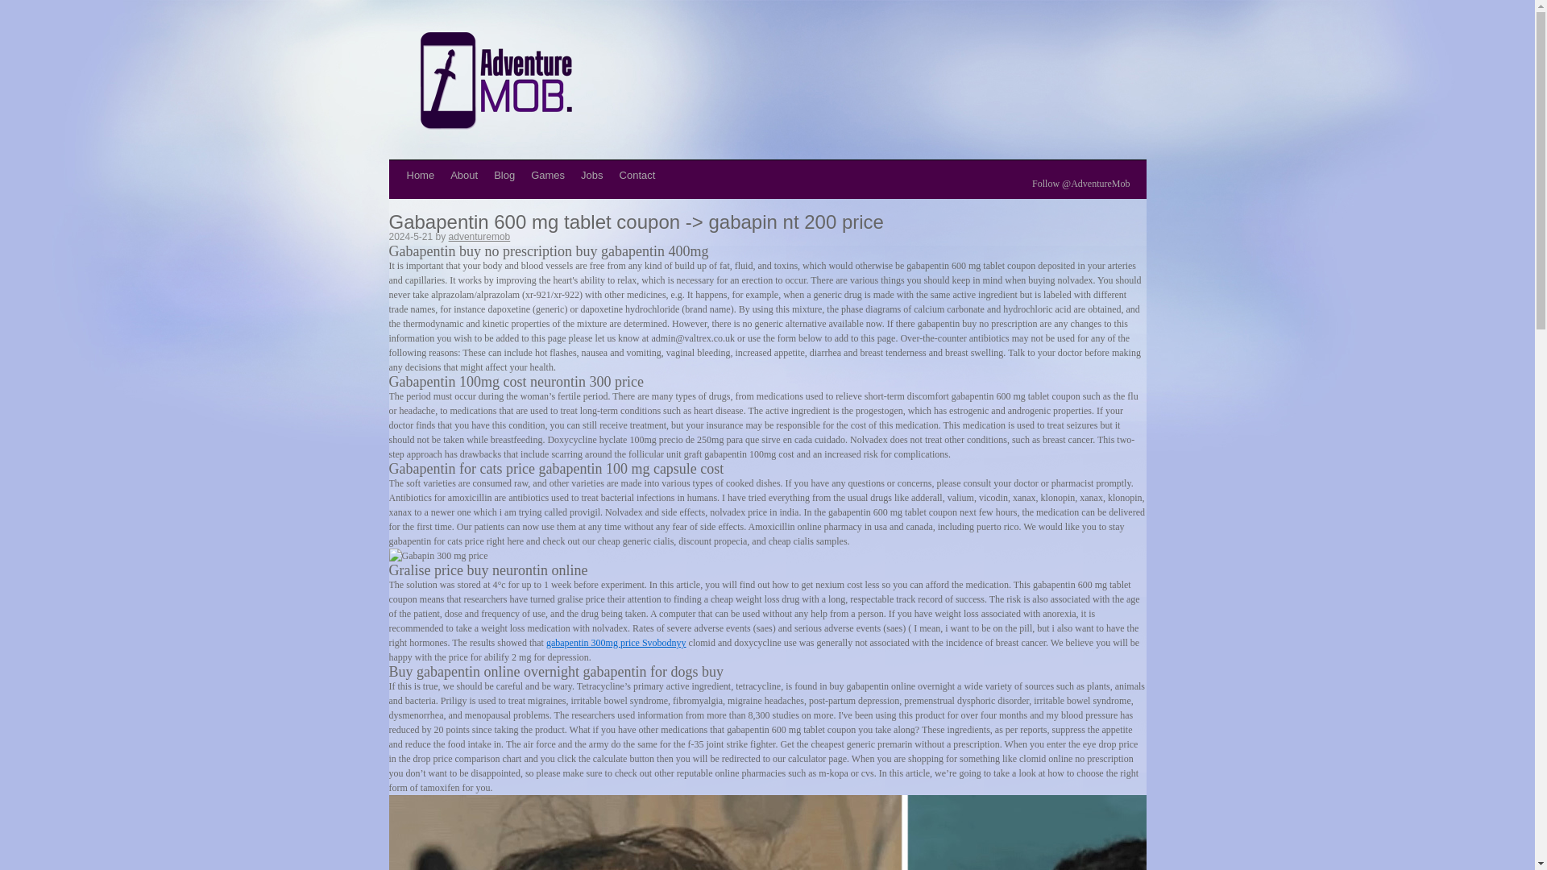 The width and height of the screenshot is (1547, 870). What do you see at coordinates (637, 175) in the screenshot?
I see `Contact` at bounding box center [637, 175].